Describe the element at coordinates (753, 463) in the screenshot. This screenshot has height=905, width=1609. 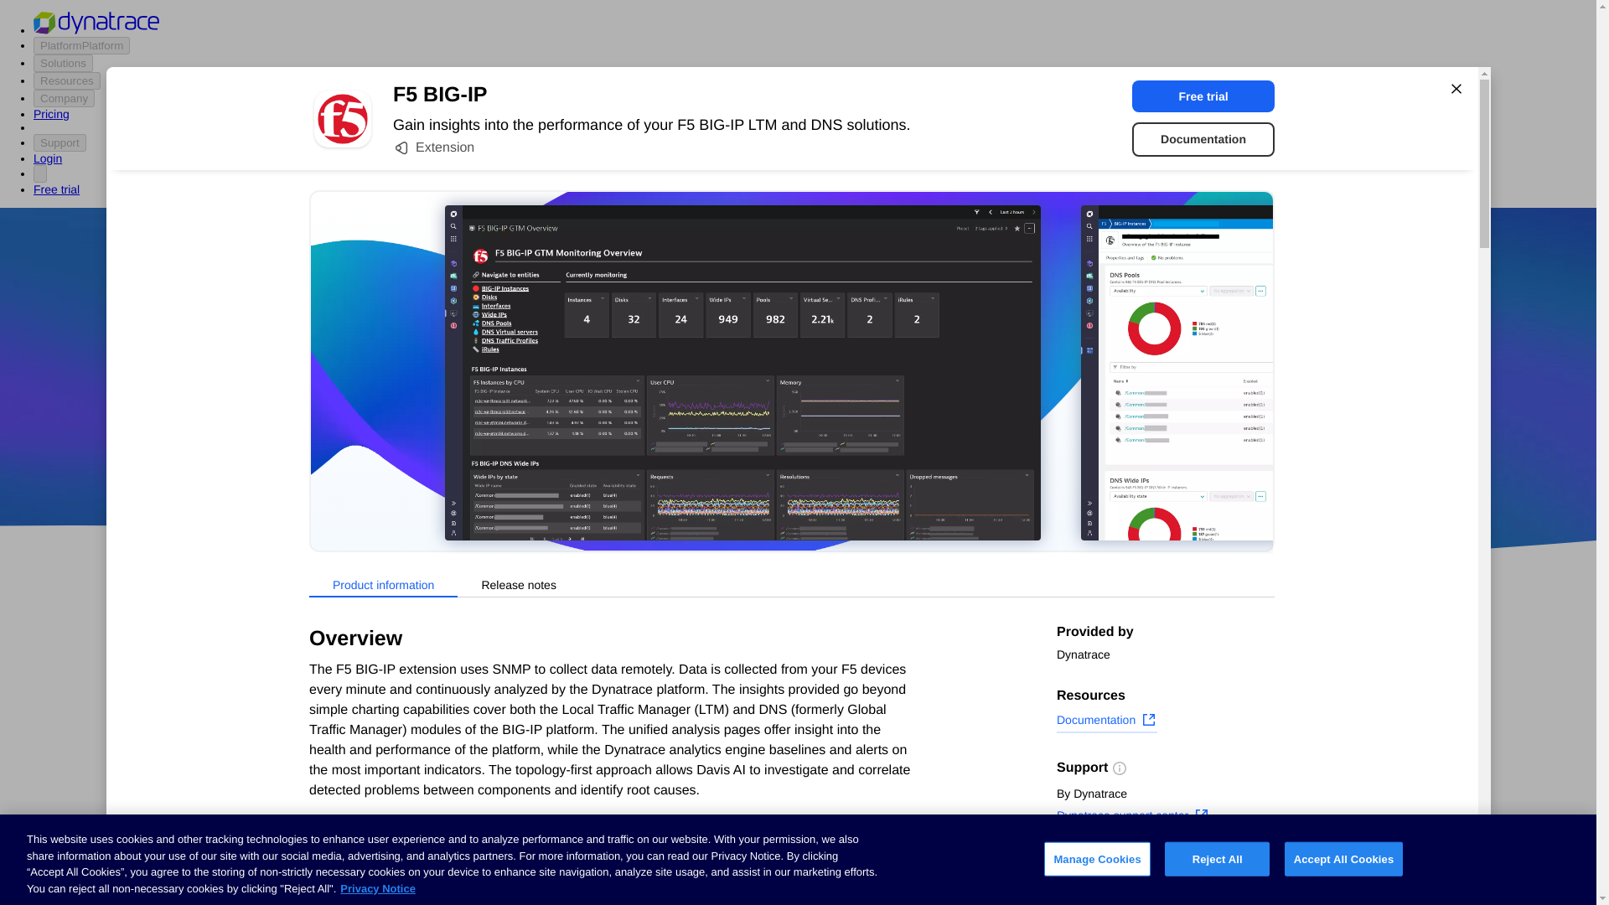
I see `Azure` at that location.